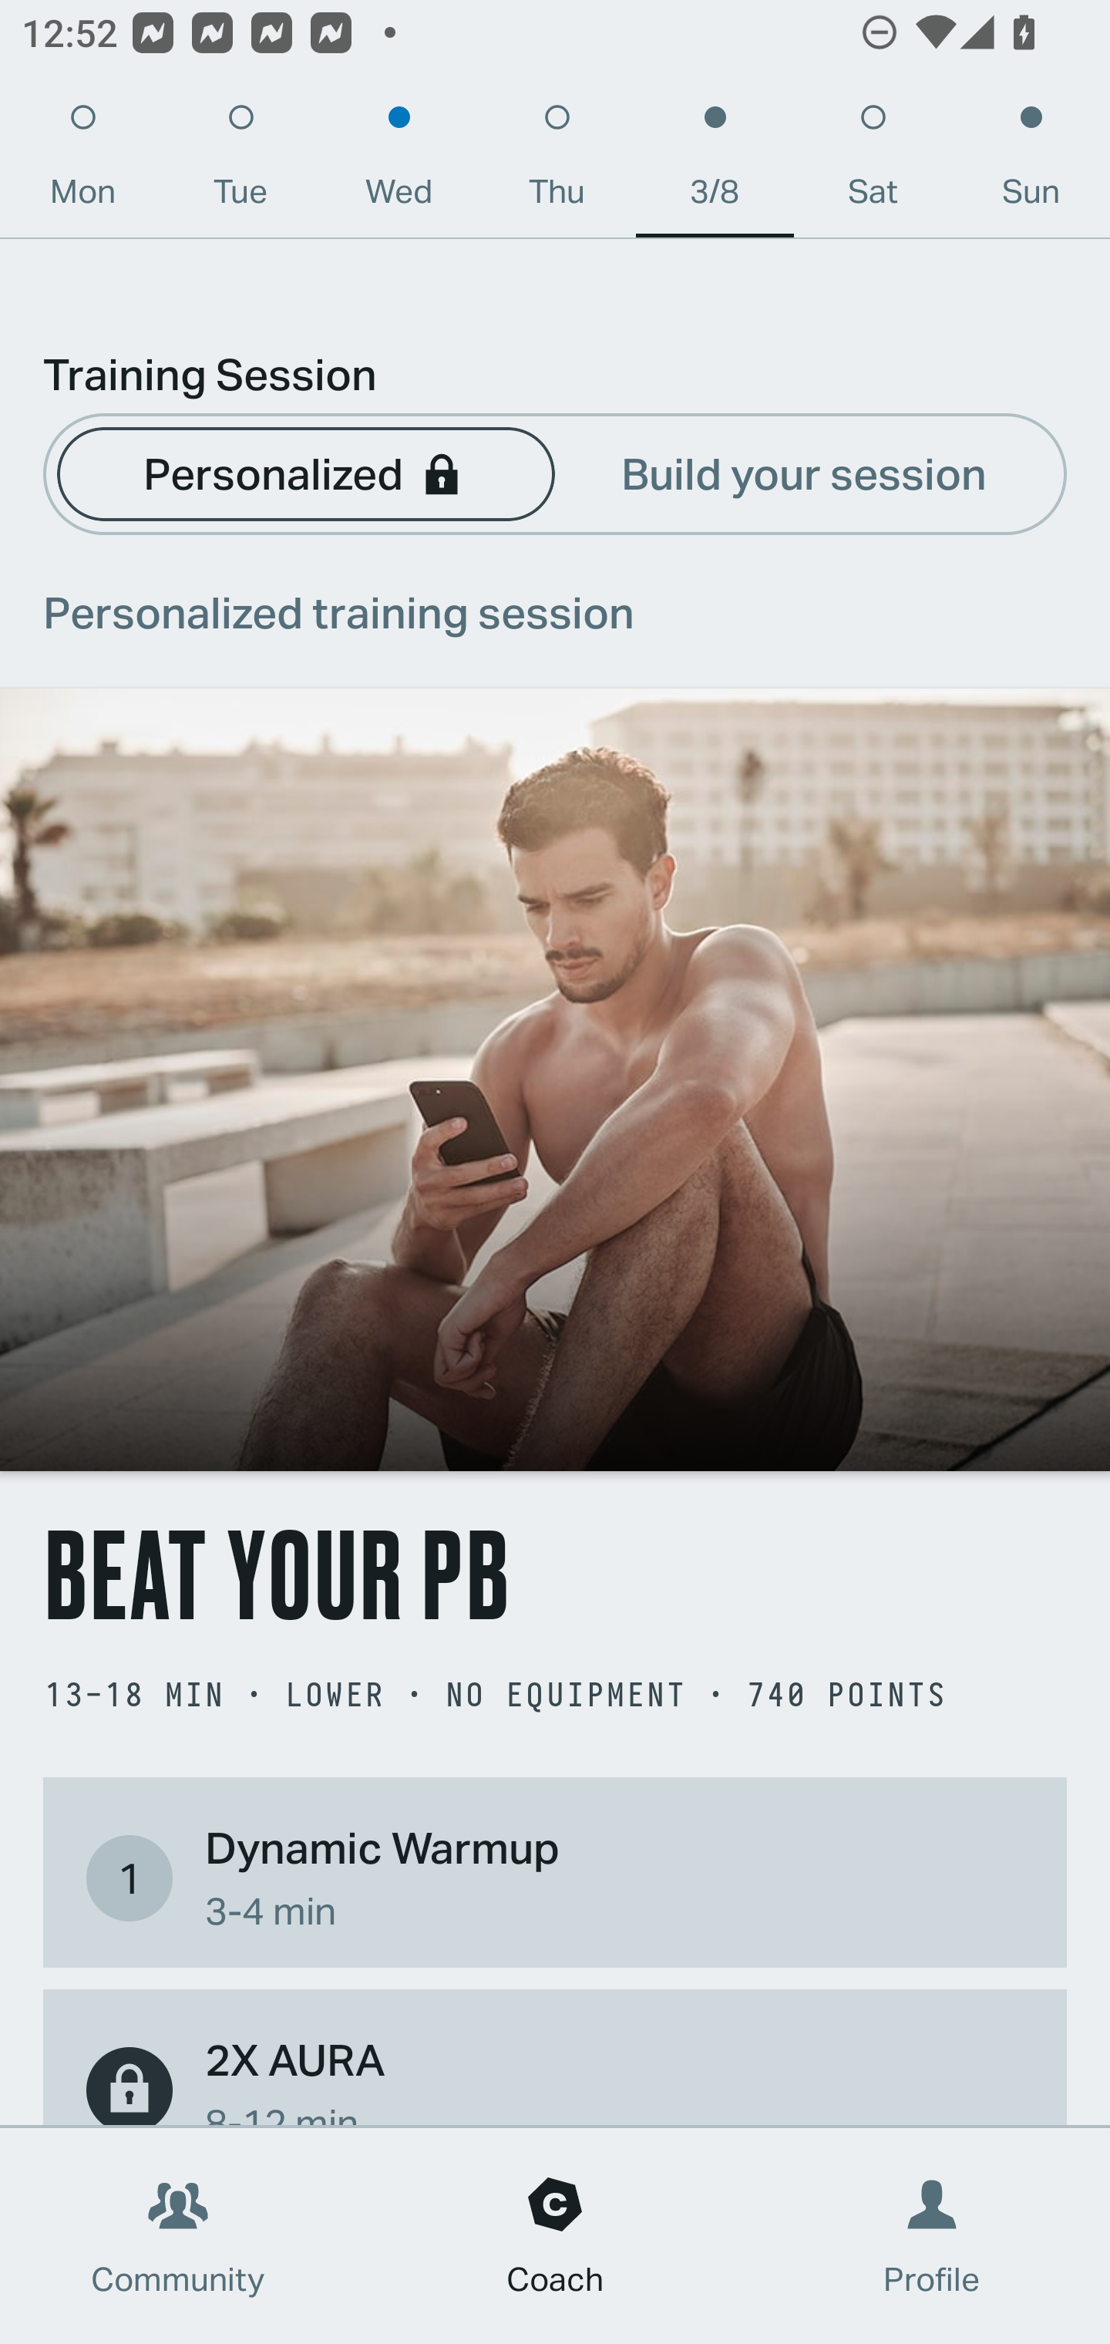 The height and width of the screenshot is (2344, 1110). I want to click on 2X AURA 8-12 min, so click(555, 2076).